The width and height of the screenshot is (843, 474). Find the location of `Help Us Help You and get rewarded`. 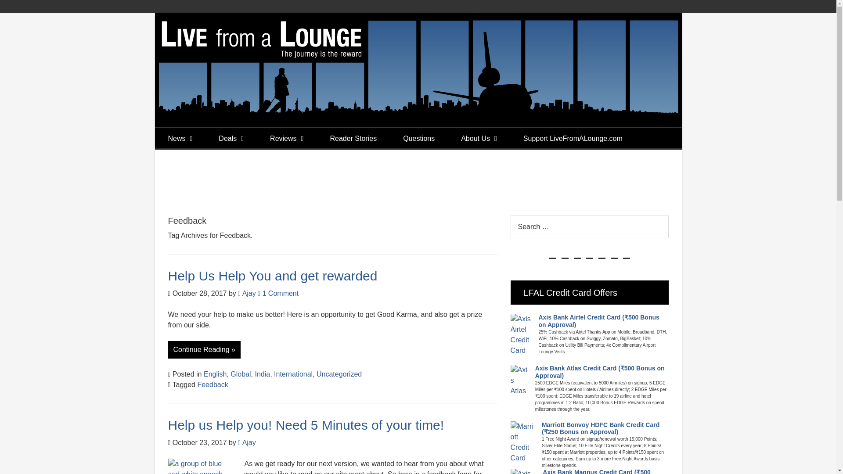

Help Us Help You and get rewarded is located at coordinates (272, 276).